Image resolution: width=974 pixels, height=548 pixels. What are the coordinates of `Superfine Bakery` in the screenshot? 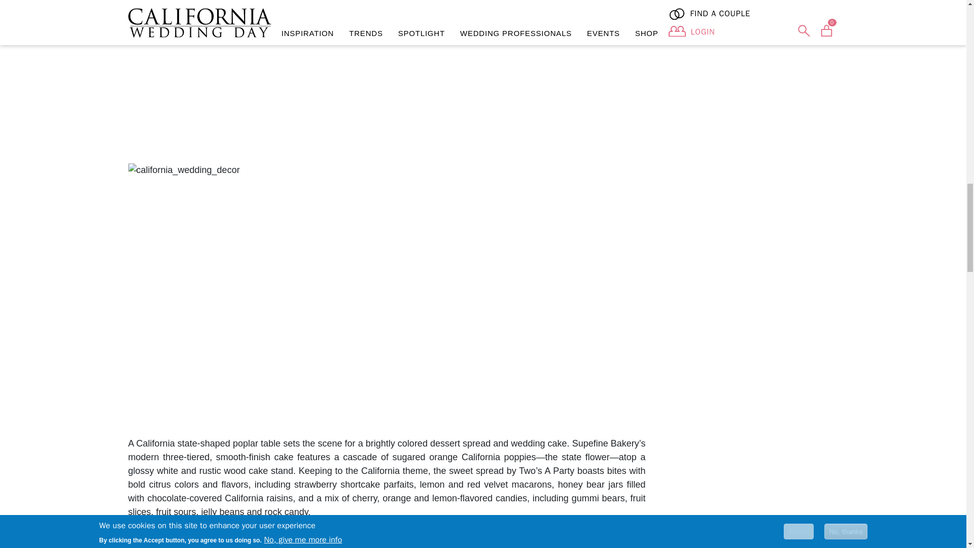 It's located at (190, 541).